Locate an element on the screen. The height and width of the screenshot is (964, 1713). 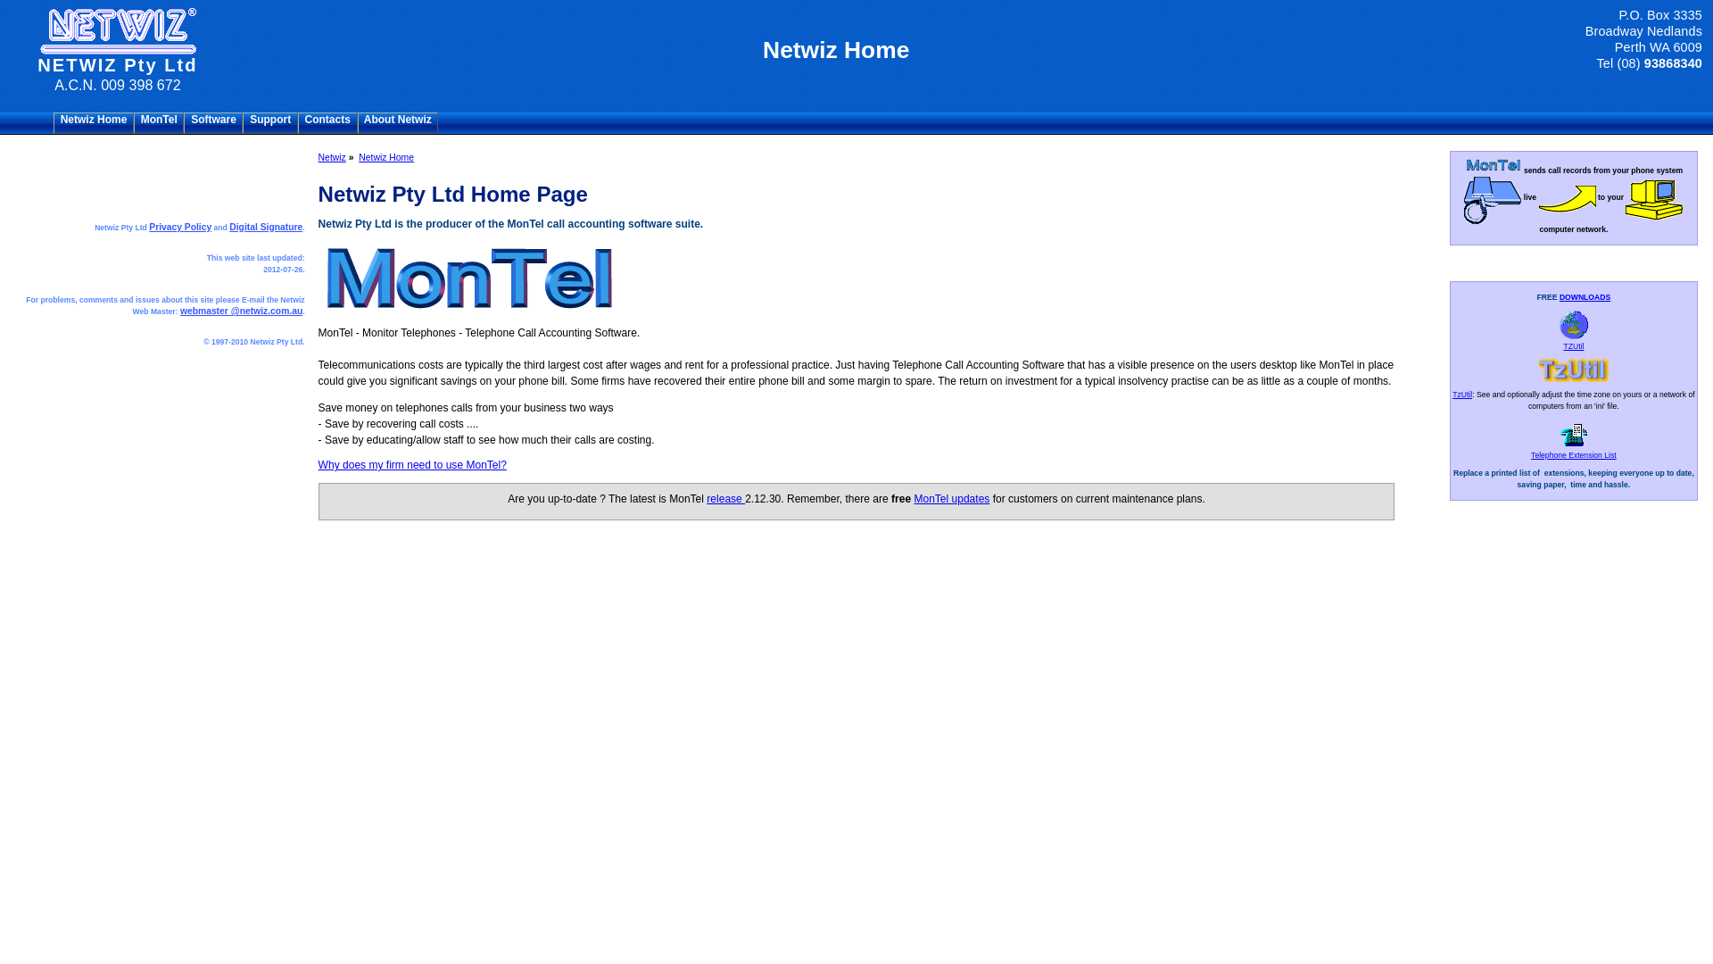
TZUtil is located at coordinates (1576, 351).